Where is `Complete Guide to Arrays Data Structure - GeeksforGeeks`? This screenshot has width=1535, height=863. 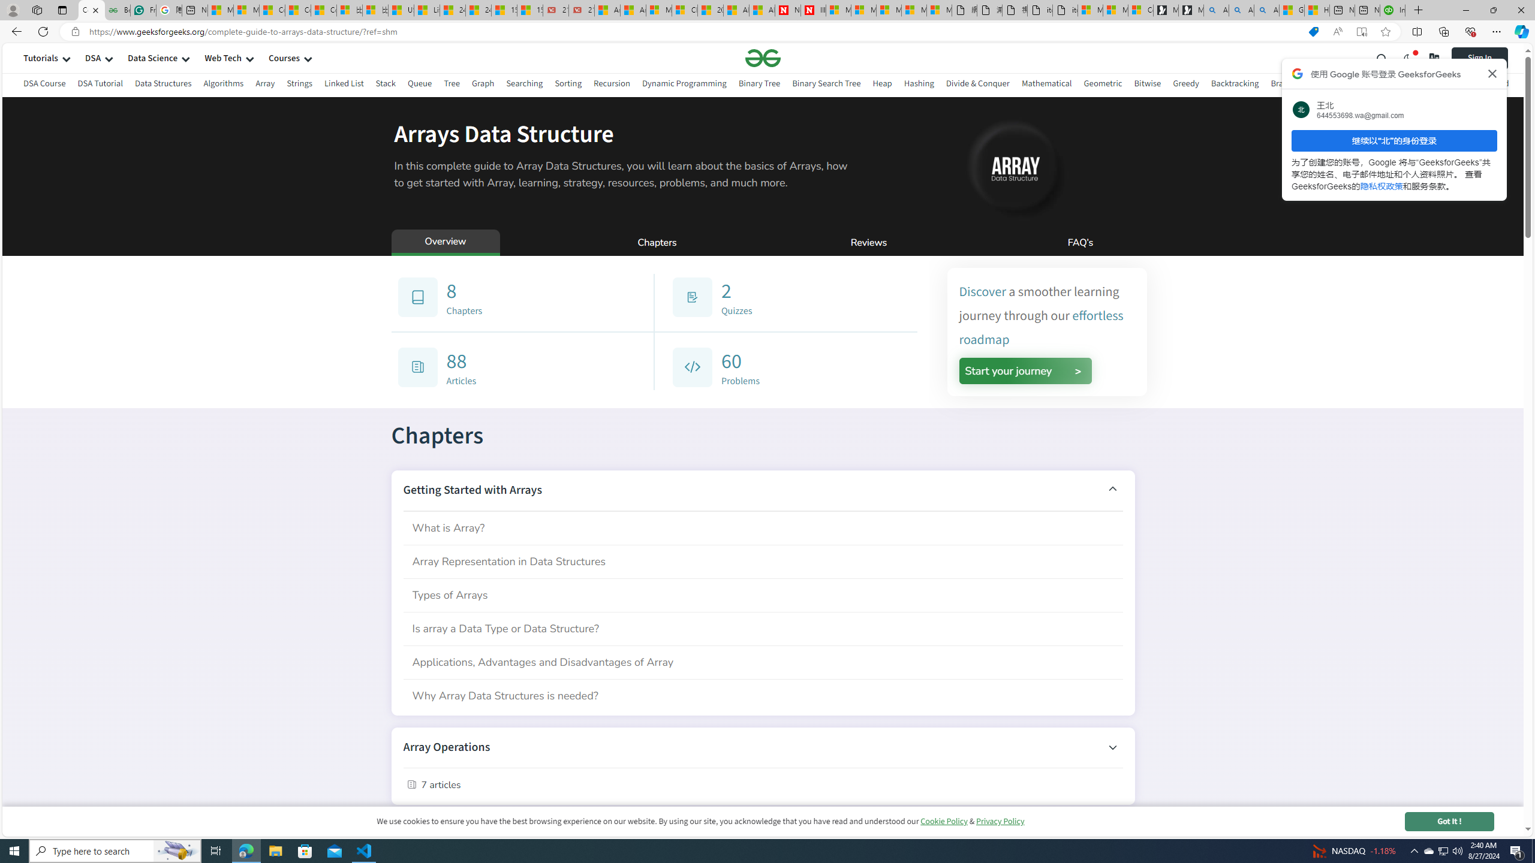 Complete Guide to Arrays Data Structure - GeeksforGeeks is located at coordinates (91, 10).